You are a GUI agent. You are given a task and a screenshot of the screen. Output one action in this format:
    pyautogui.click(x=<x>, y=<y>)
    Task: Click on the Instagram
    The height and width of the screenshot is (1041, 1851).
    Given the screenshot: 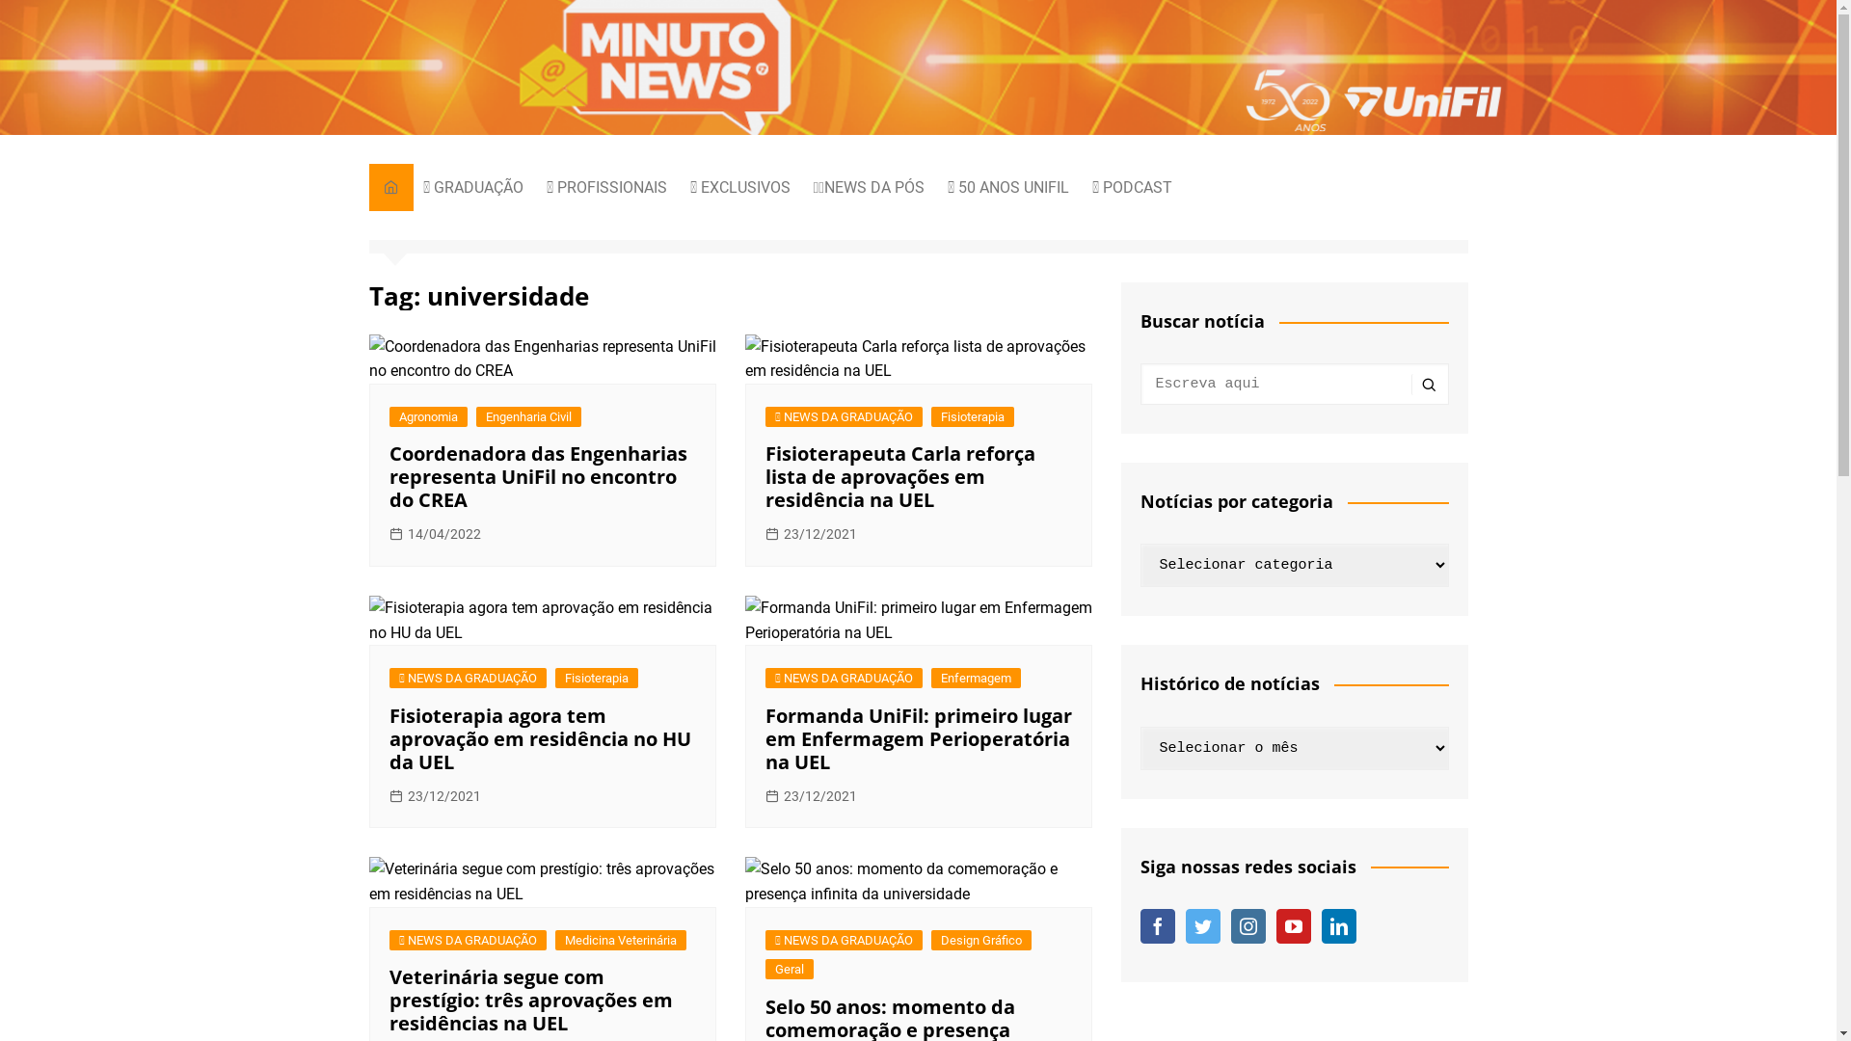 What is the action you would take?
    pyautogui.click(x=1247, y=926)
    